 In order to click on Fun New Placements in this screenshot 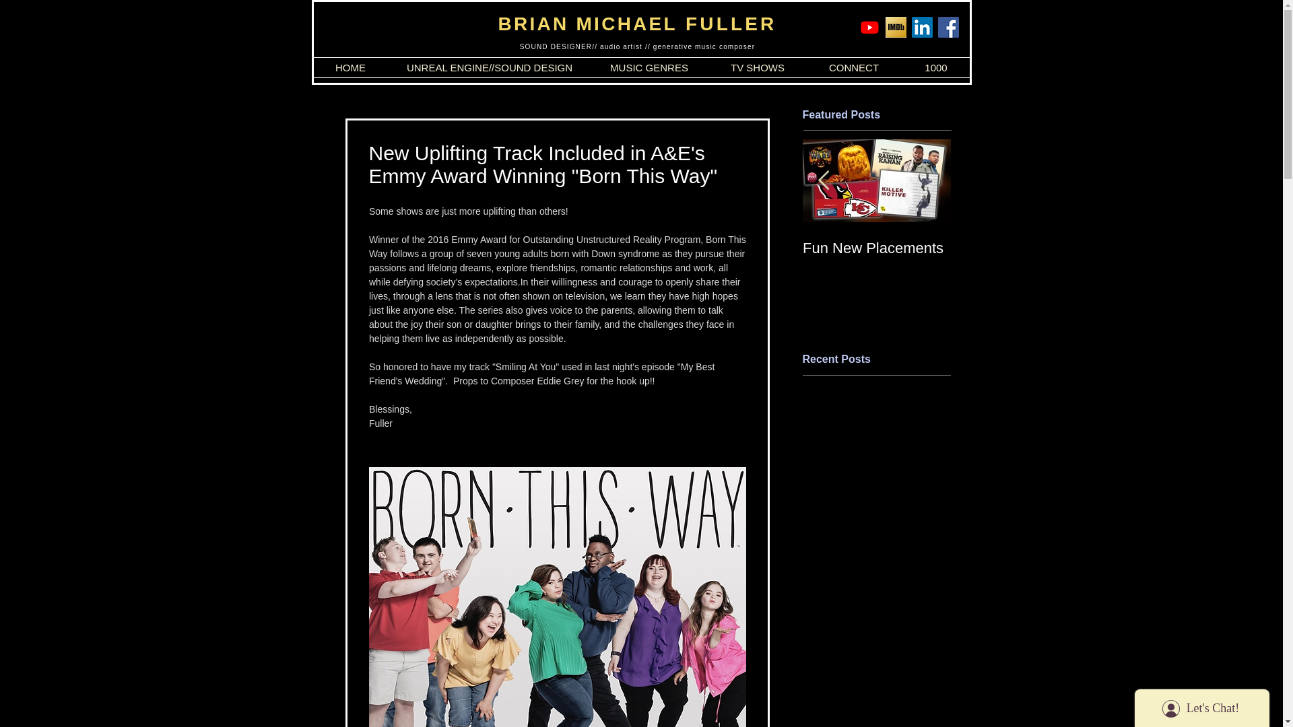, I will do `click(877, 248)`.